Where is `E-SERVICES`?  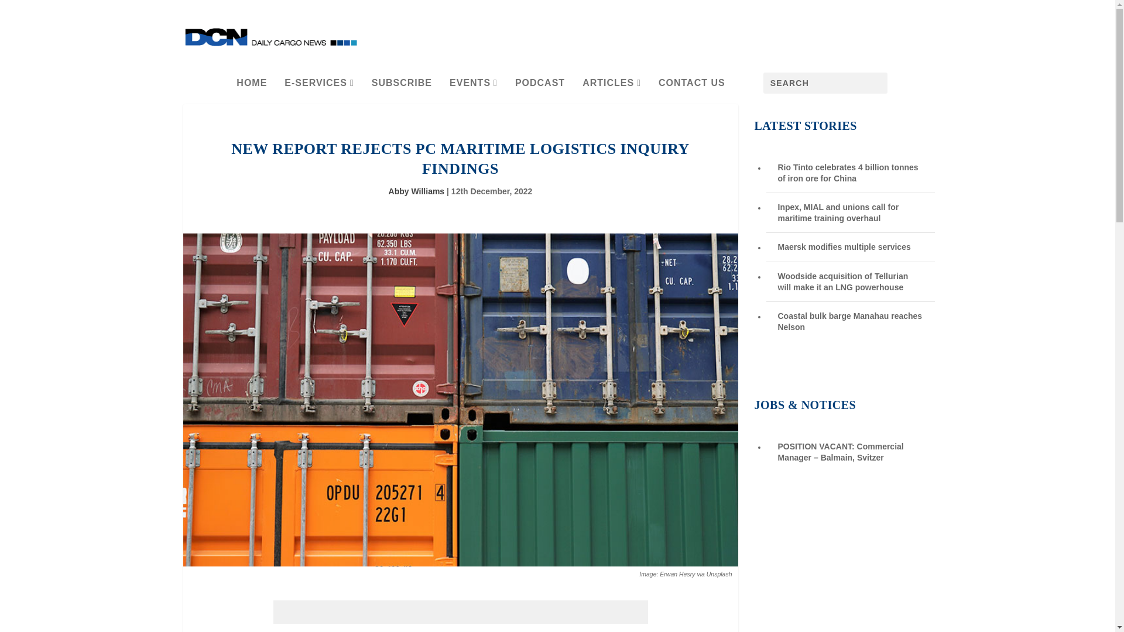
E-SERVICES is located at coordinates (318, 88).